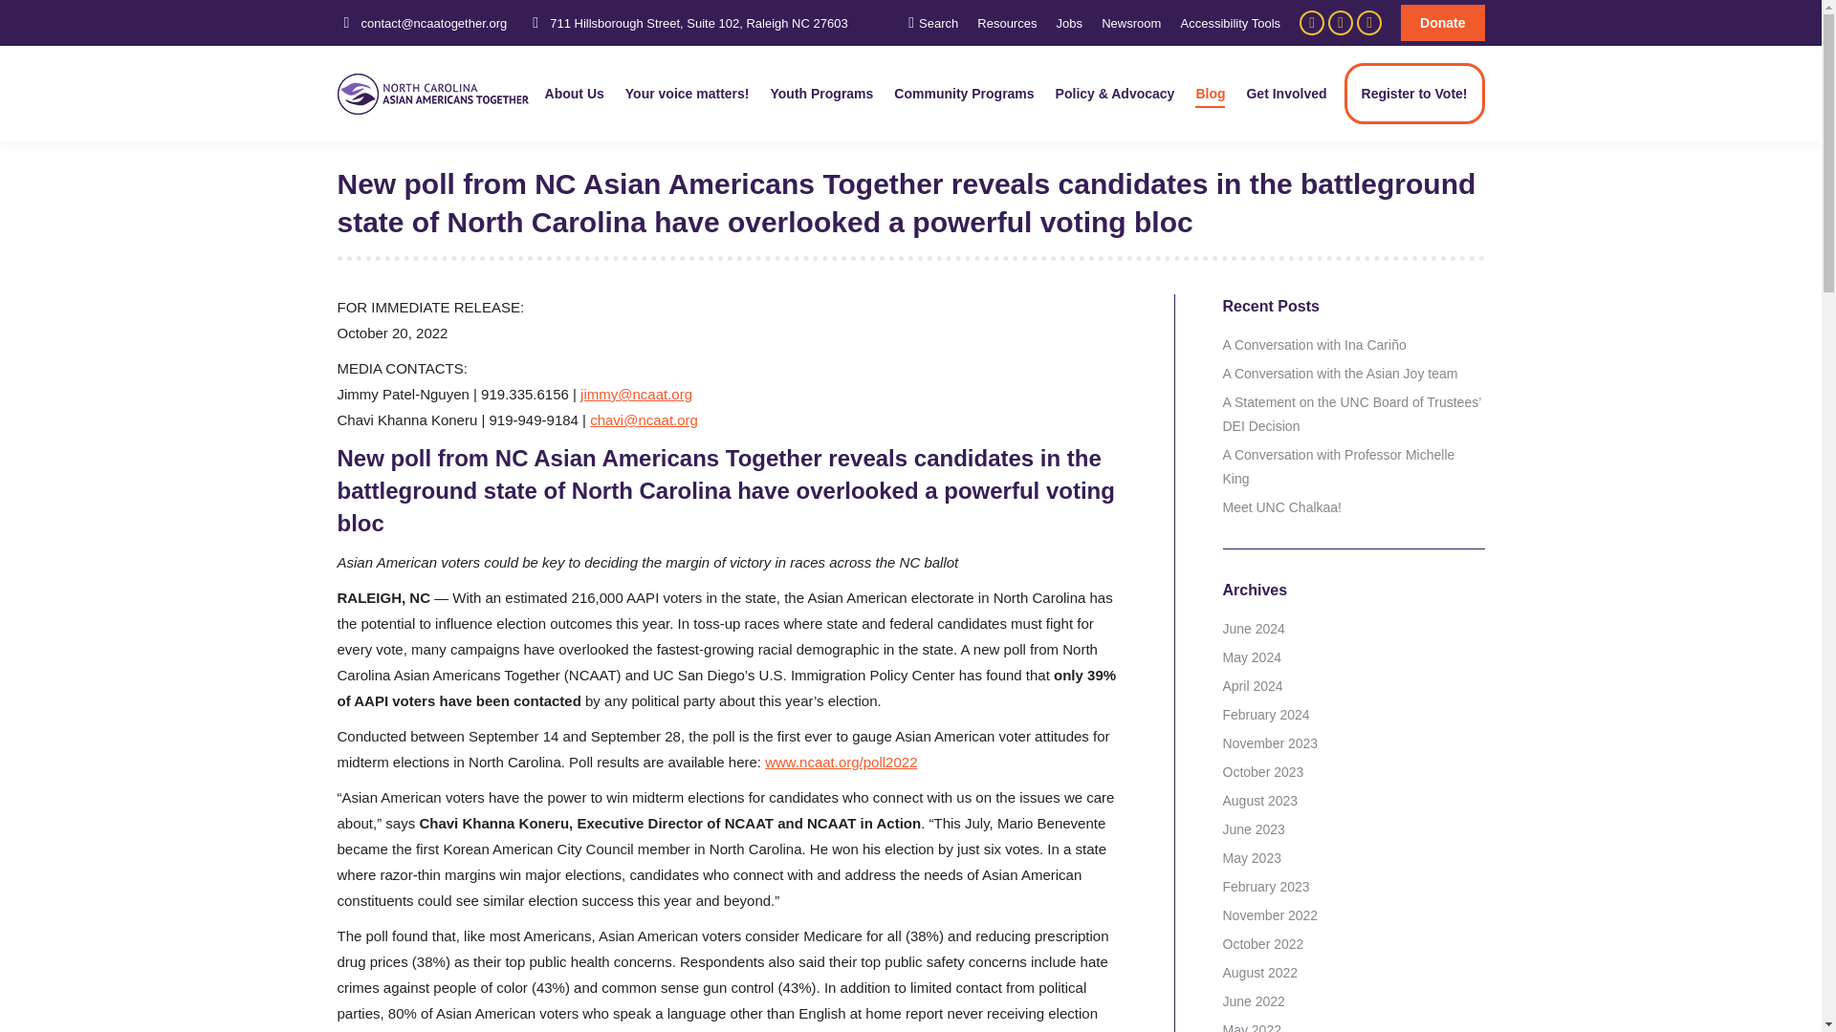  What do you see at coordinates (1069, 23) in the screenshot?
I see `Jobs` at bounding box center [1069, 23].